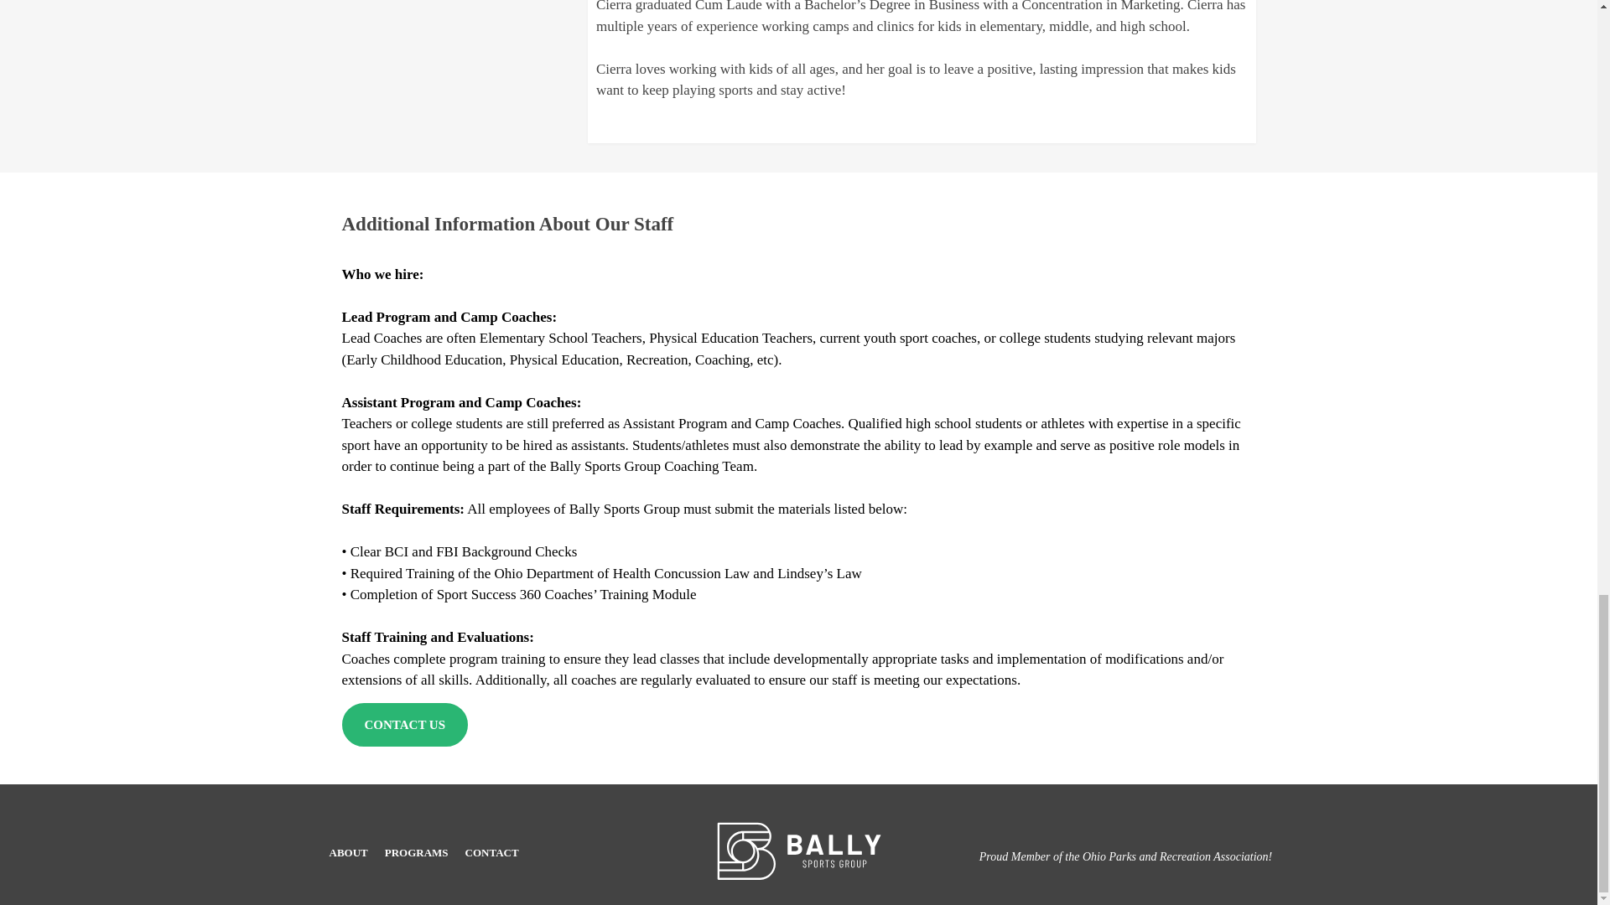 The width and height of the screenshot is (1610, 905). I want to click on ABOUT, so click(348, 853).